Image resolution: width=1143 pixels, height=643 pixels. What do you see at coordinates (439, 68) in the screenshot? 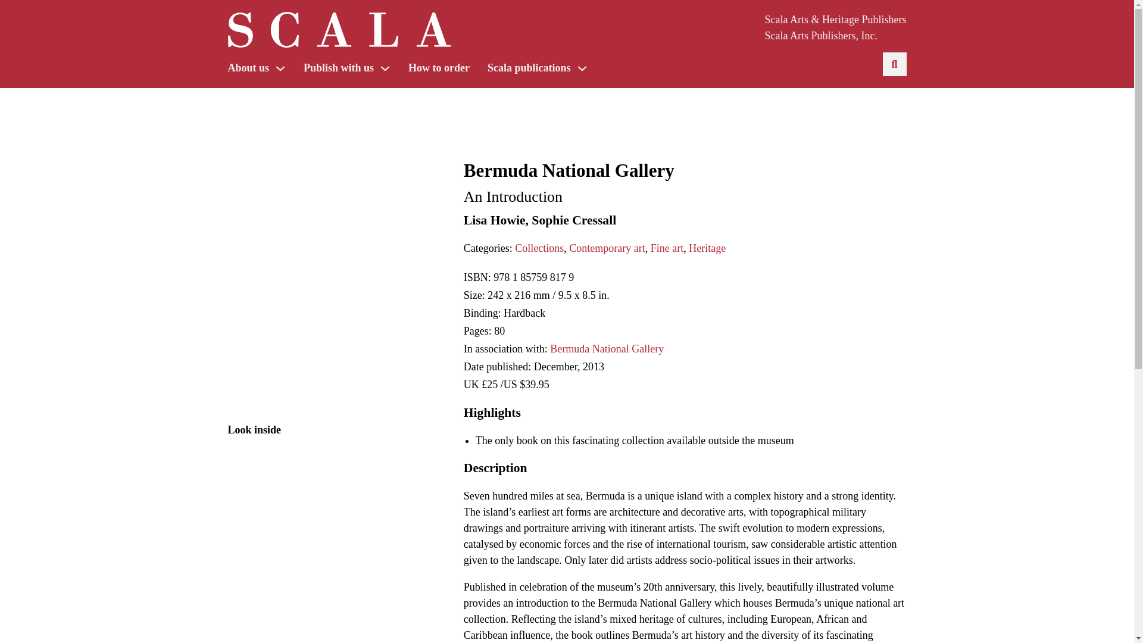
I see `How to order` at bounding box center [439, 68].